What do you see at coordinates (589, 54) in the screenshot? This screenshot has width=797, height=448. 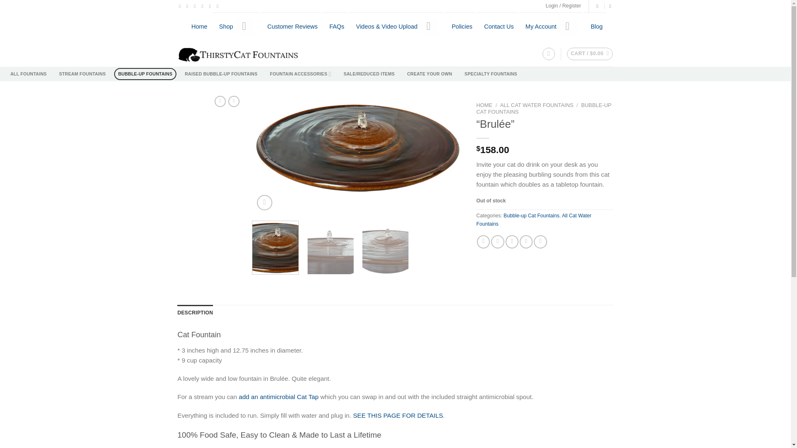 I see `Cart` at bounding box center [589, 54].